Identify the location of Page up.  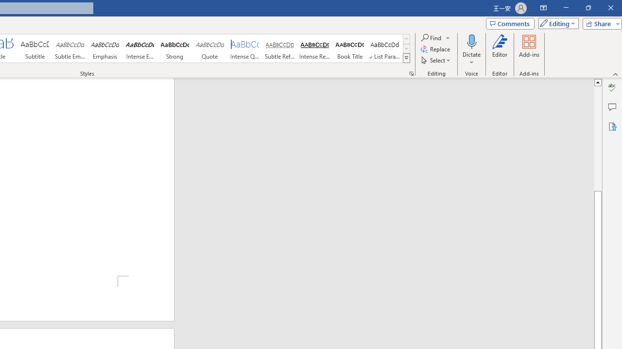
(598, 138).